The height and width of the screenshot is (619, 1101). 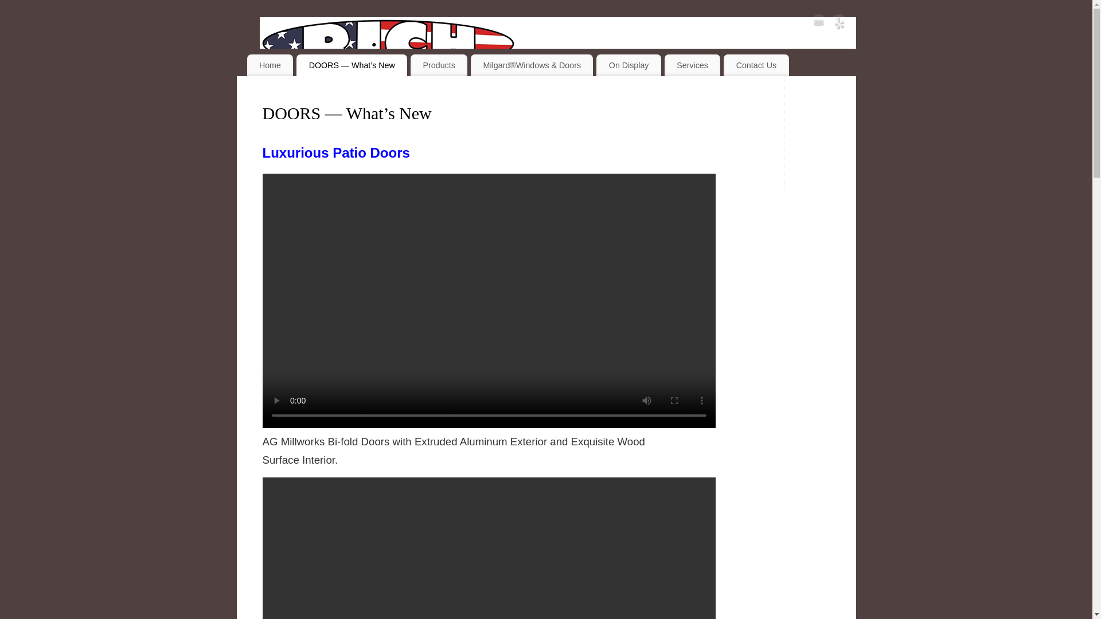 What do you see at coordinates (270, 65) in the screenshot?
I see `Home` at bounding box center [270, 65].